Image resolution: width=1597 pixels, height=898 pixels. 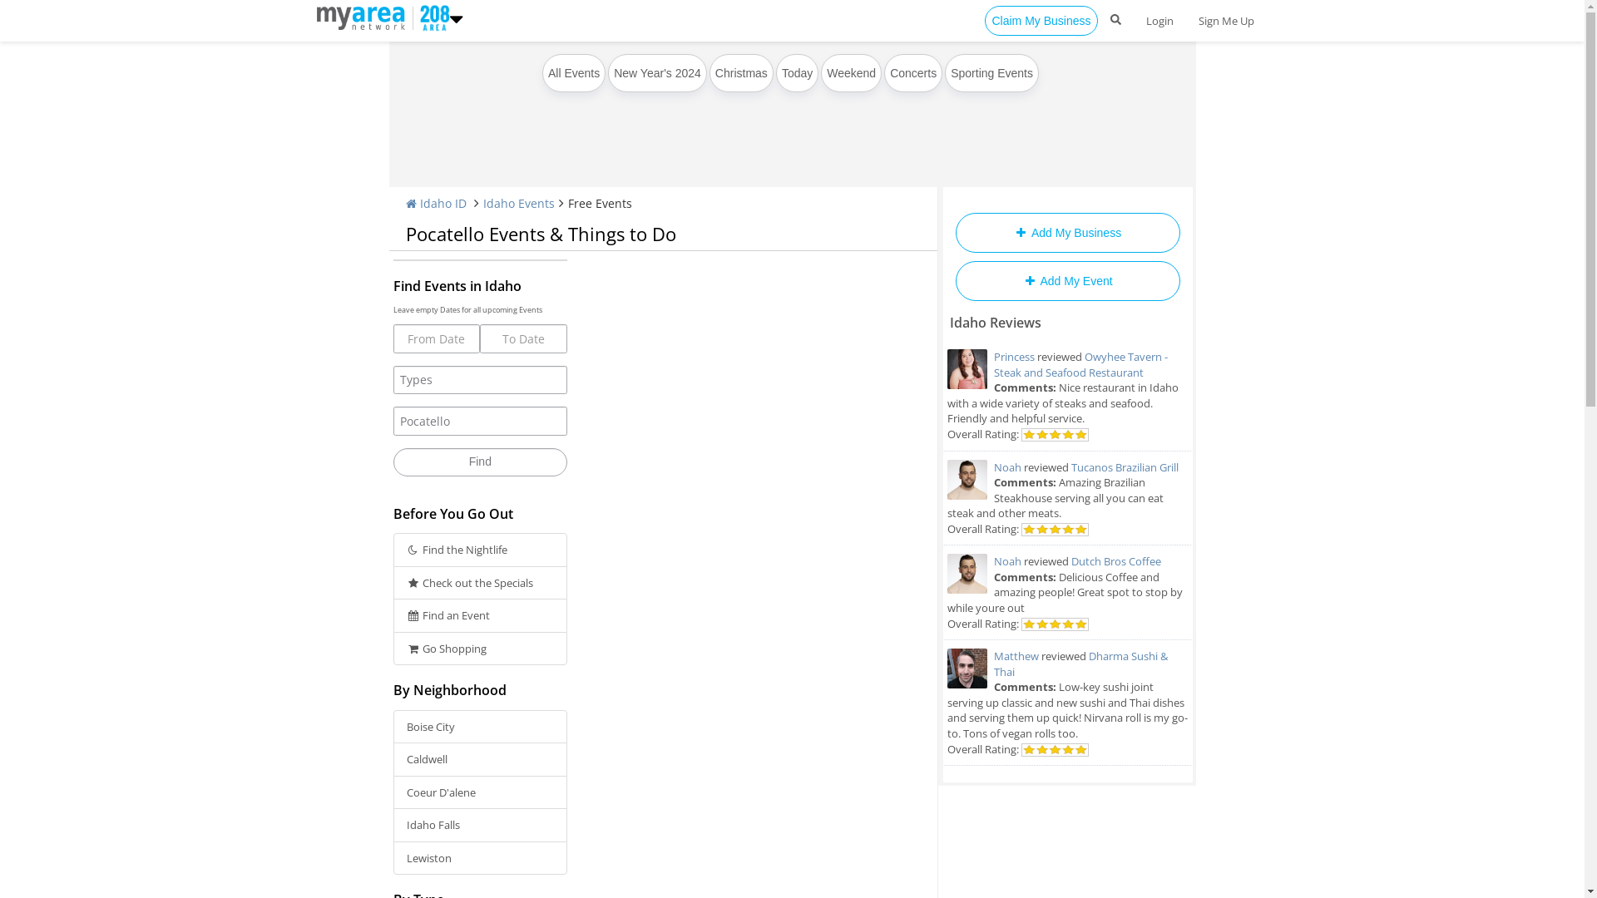 I want to click on All Events, so click(x=574, y=73).